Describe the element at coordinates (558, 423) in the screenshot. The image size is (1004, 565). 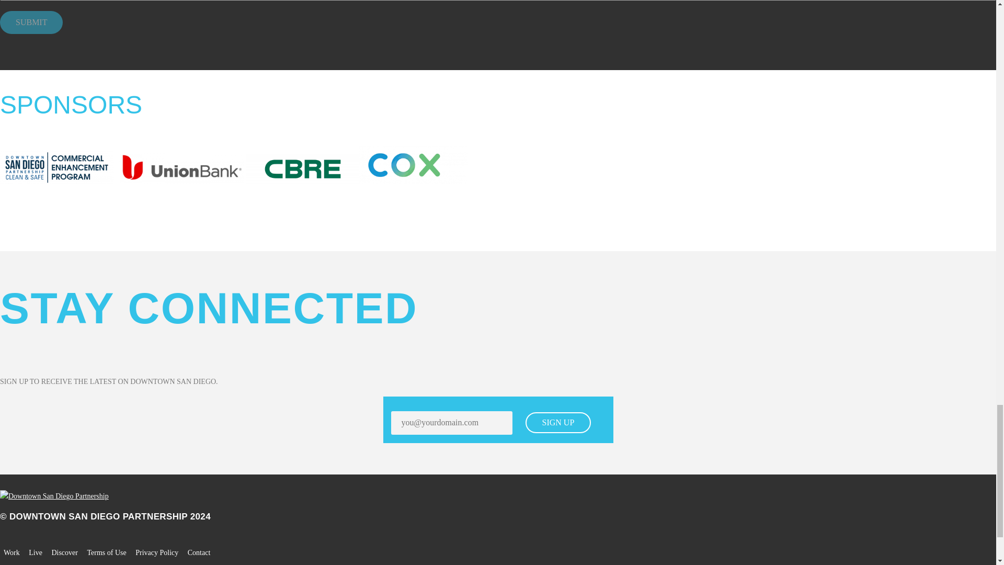
I see `Sign up` at that location.